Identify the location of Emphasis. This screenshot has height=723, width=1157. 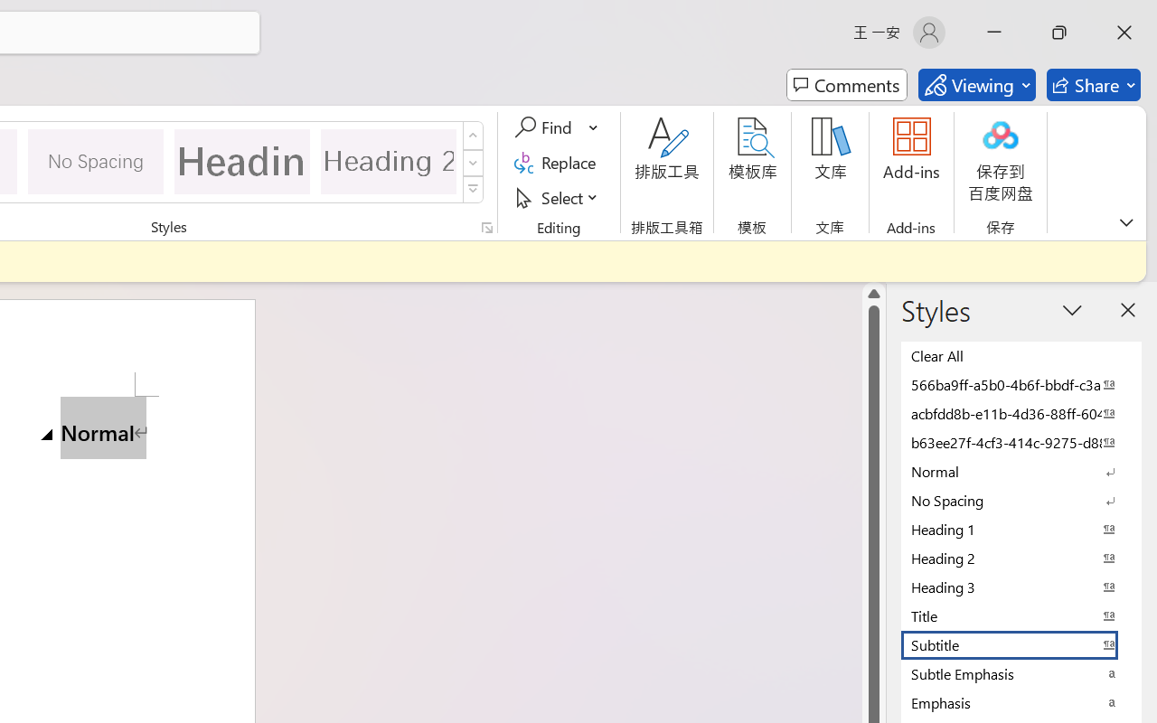
(1021, 702).